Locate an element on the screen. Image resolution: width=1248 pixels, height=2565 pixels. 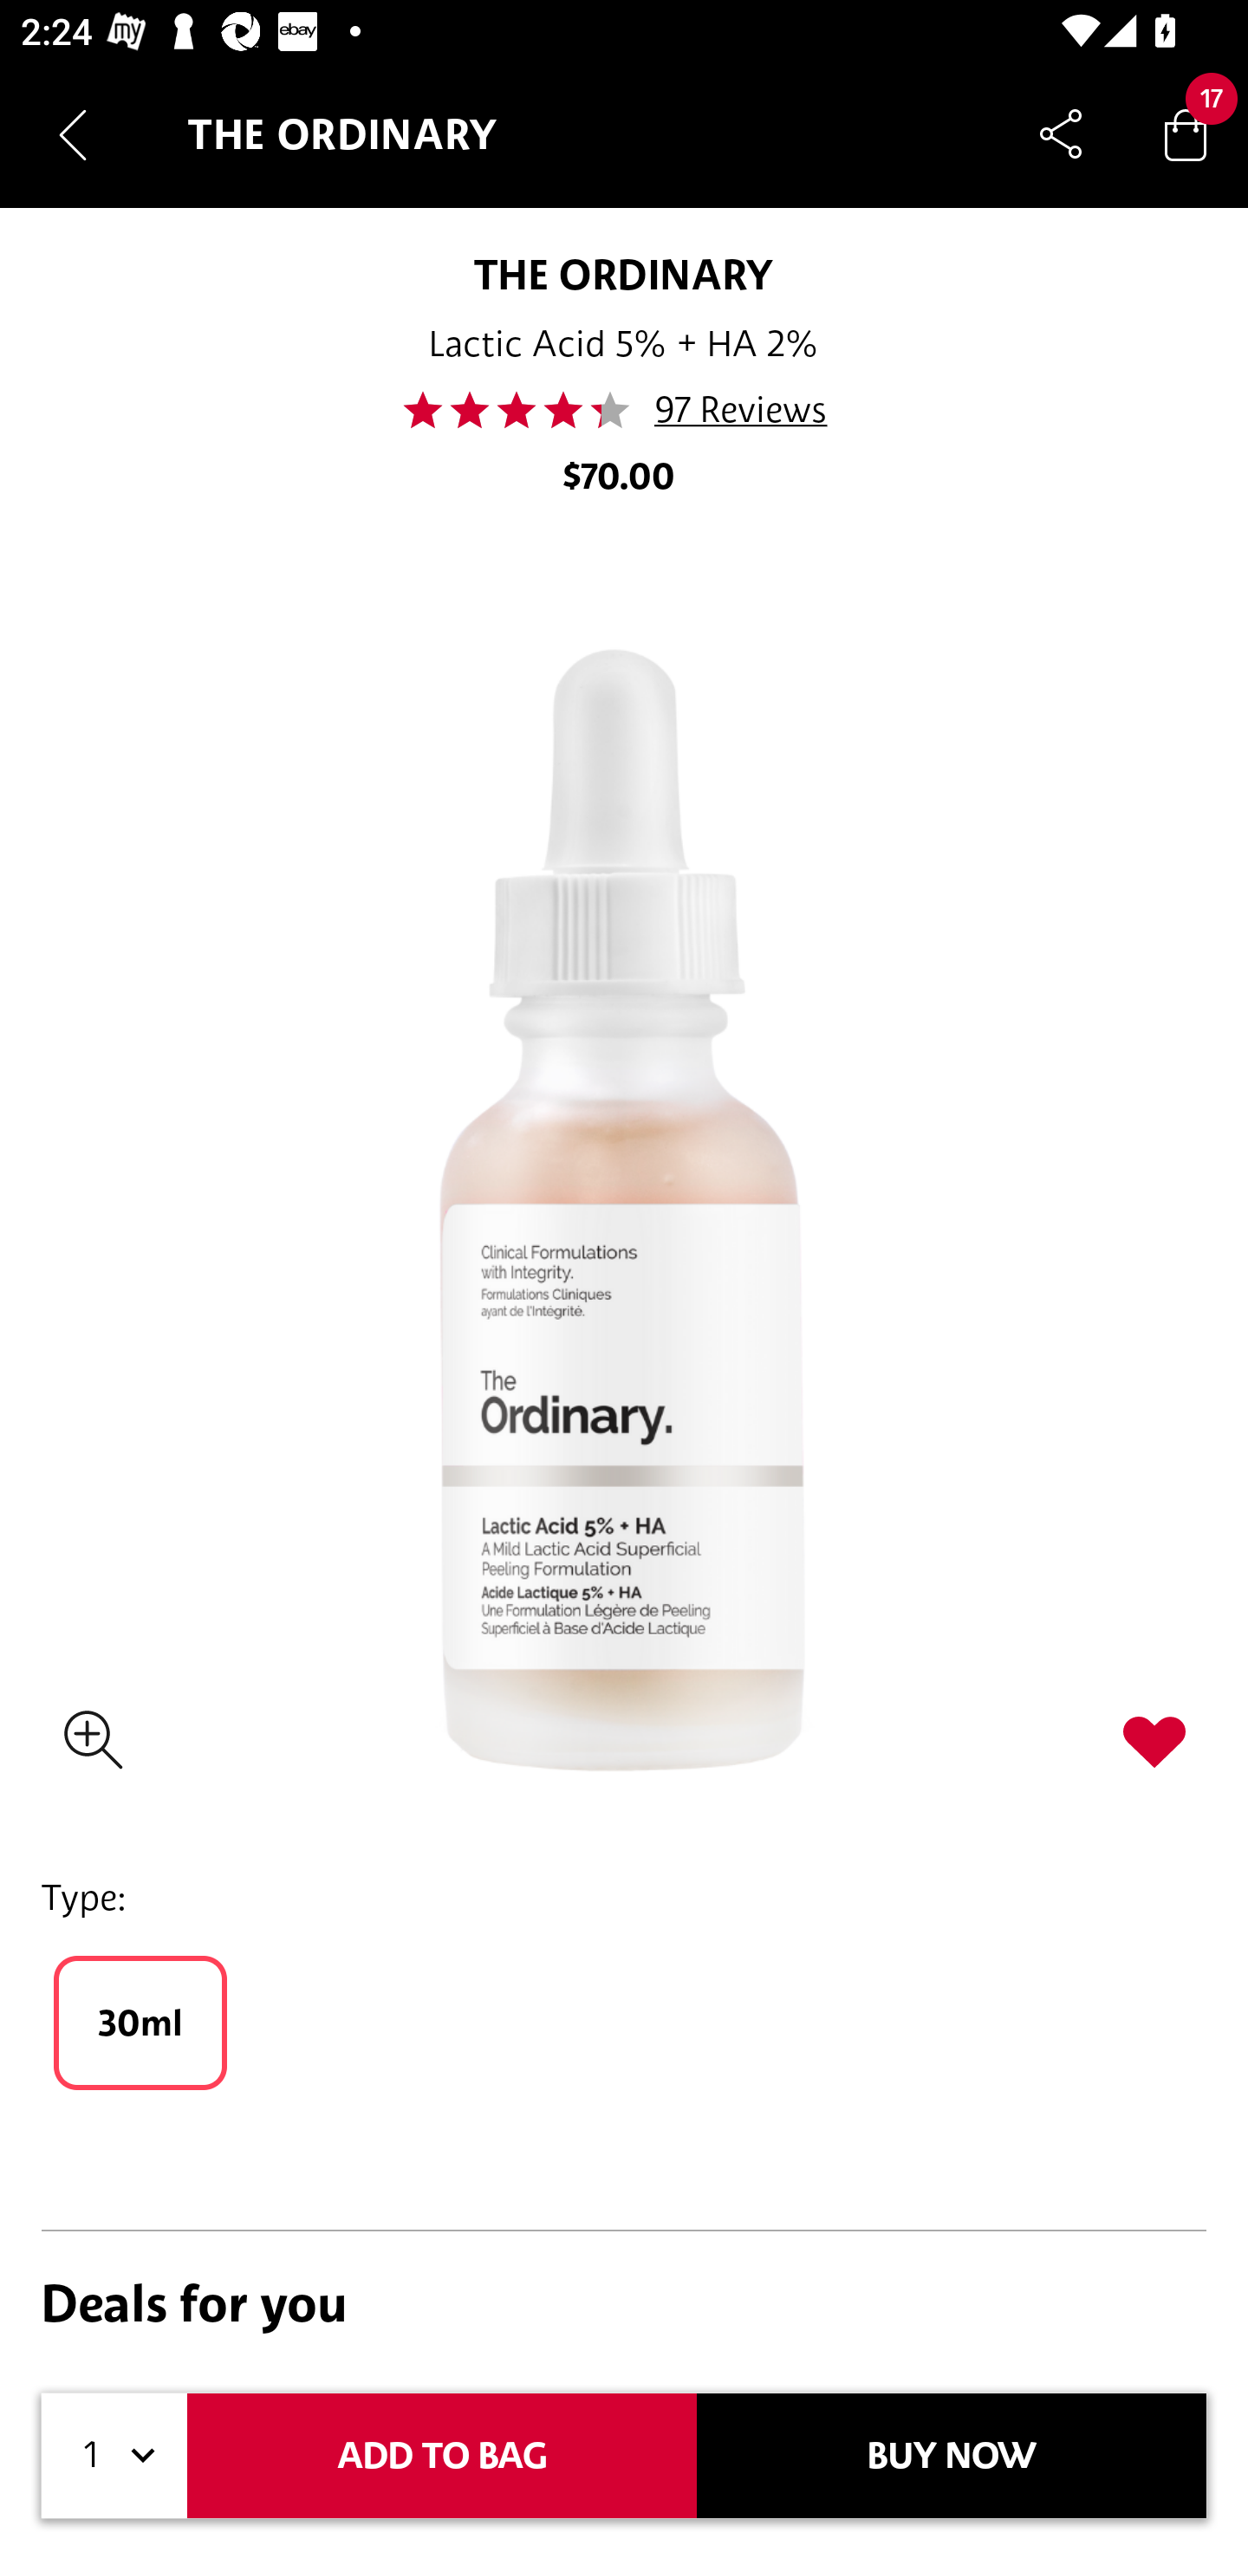
BUY NOW is located at coordinates (952, 2456).